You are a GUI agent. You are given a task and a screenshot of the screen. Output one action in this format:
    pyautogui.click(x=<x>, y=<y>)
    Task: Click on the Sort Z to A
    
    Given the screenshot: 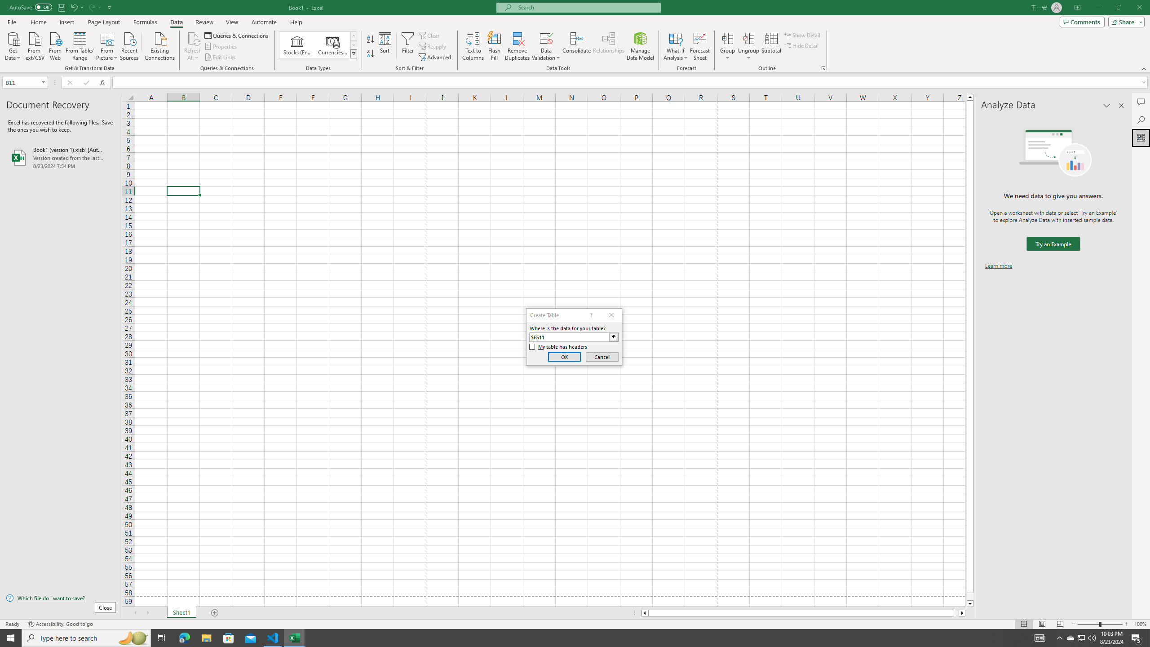 What is the action you would take?
    pyautogui.click(x=371, y=54)
    